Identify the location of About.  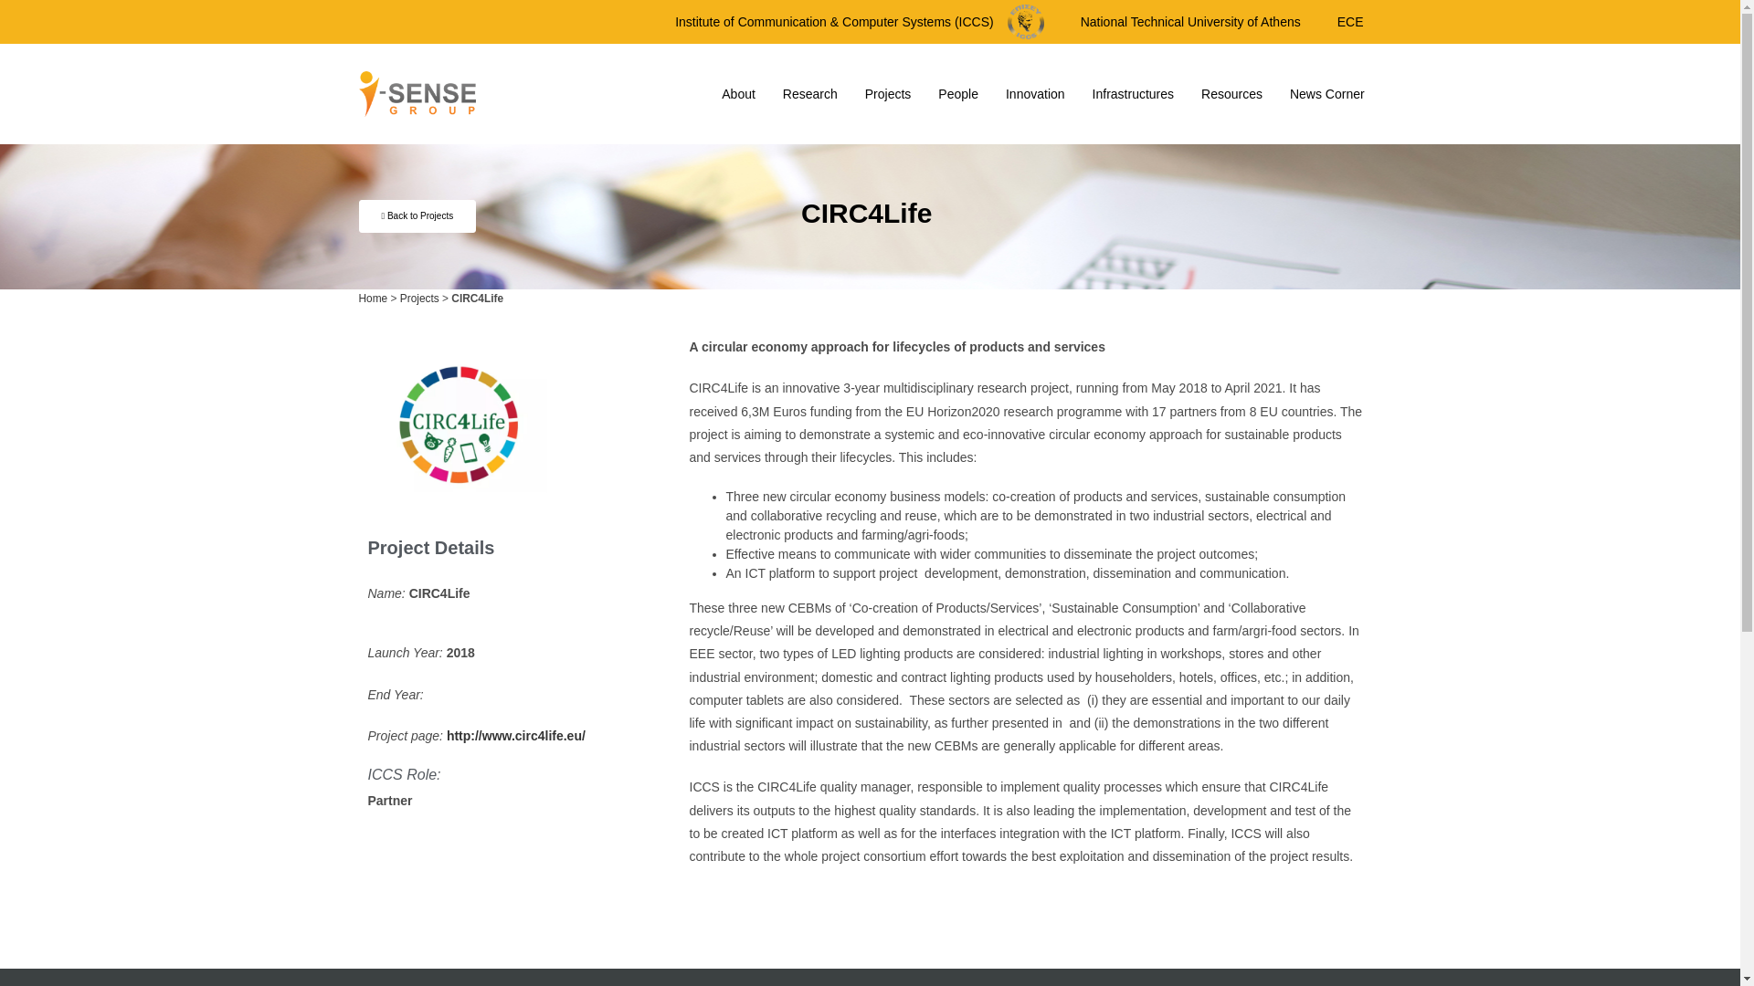
(738, 93).